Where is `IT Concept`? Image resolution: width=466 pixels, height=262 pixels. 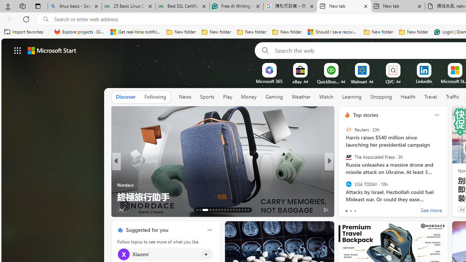
IT Concept is located at coordinates (351, 185).